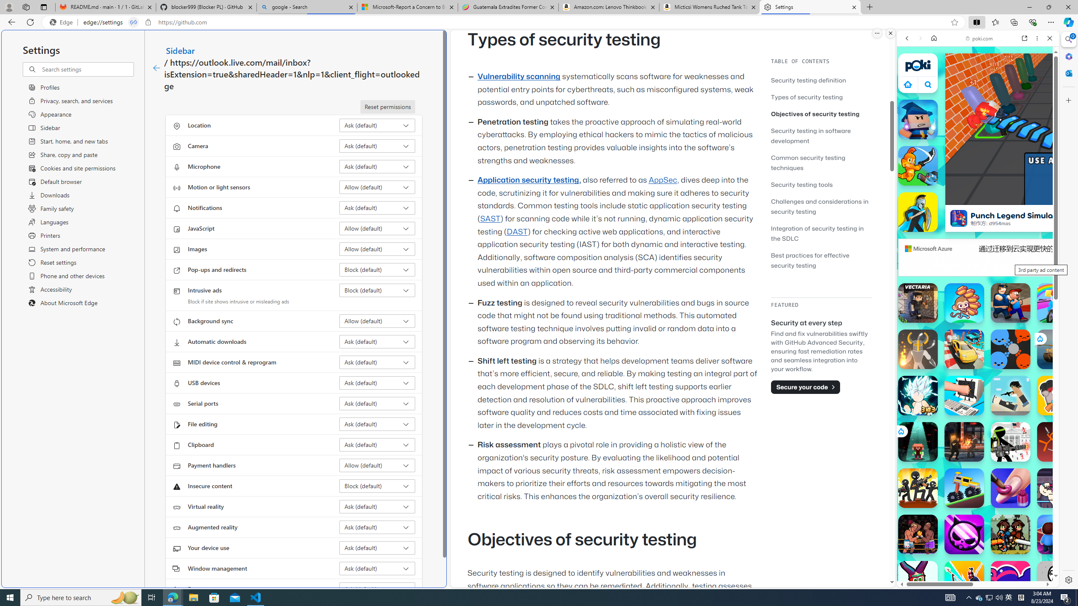 The width and height of the screenshot is (1078, 606). Describe the element at coordinates (821, 184) in the screenshot. I see `Security testing tools` at that location.